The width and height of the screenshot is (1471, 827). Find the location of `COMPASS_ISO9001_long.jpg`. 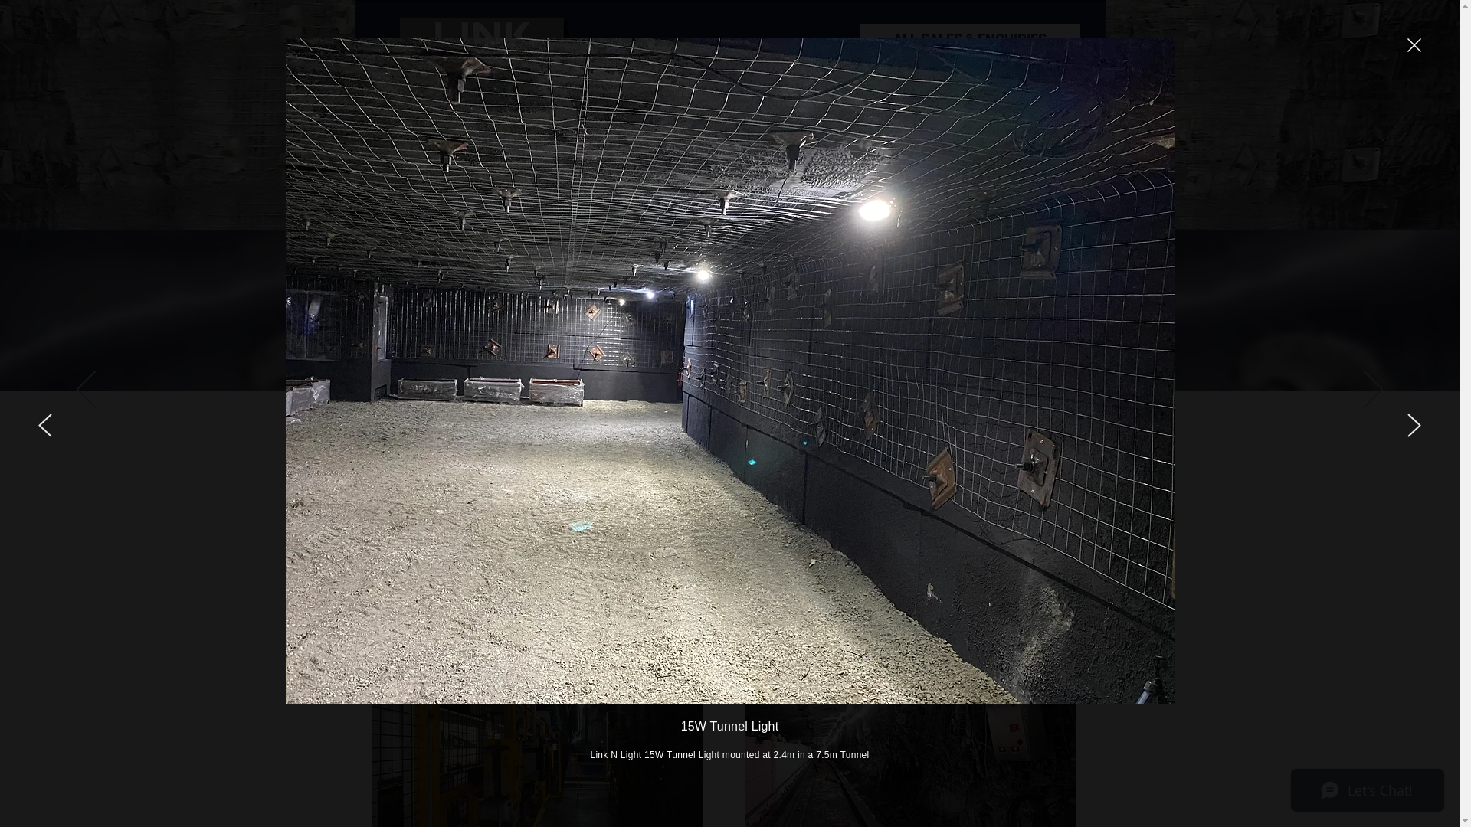

COMPASS_ISO9001_long.jpg is located at coordinates (718, 87).